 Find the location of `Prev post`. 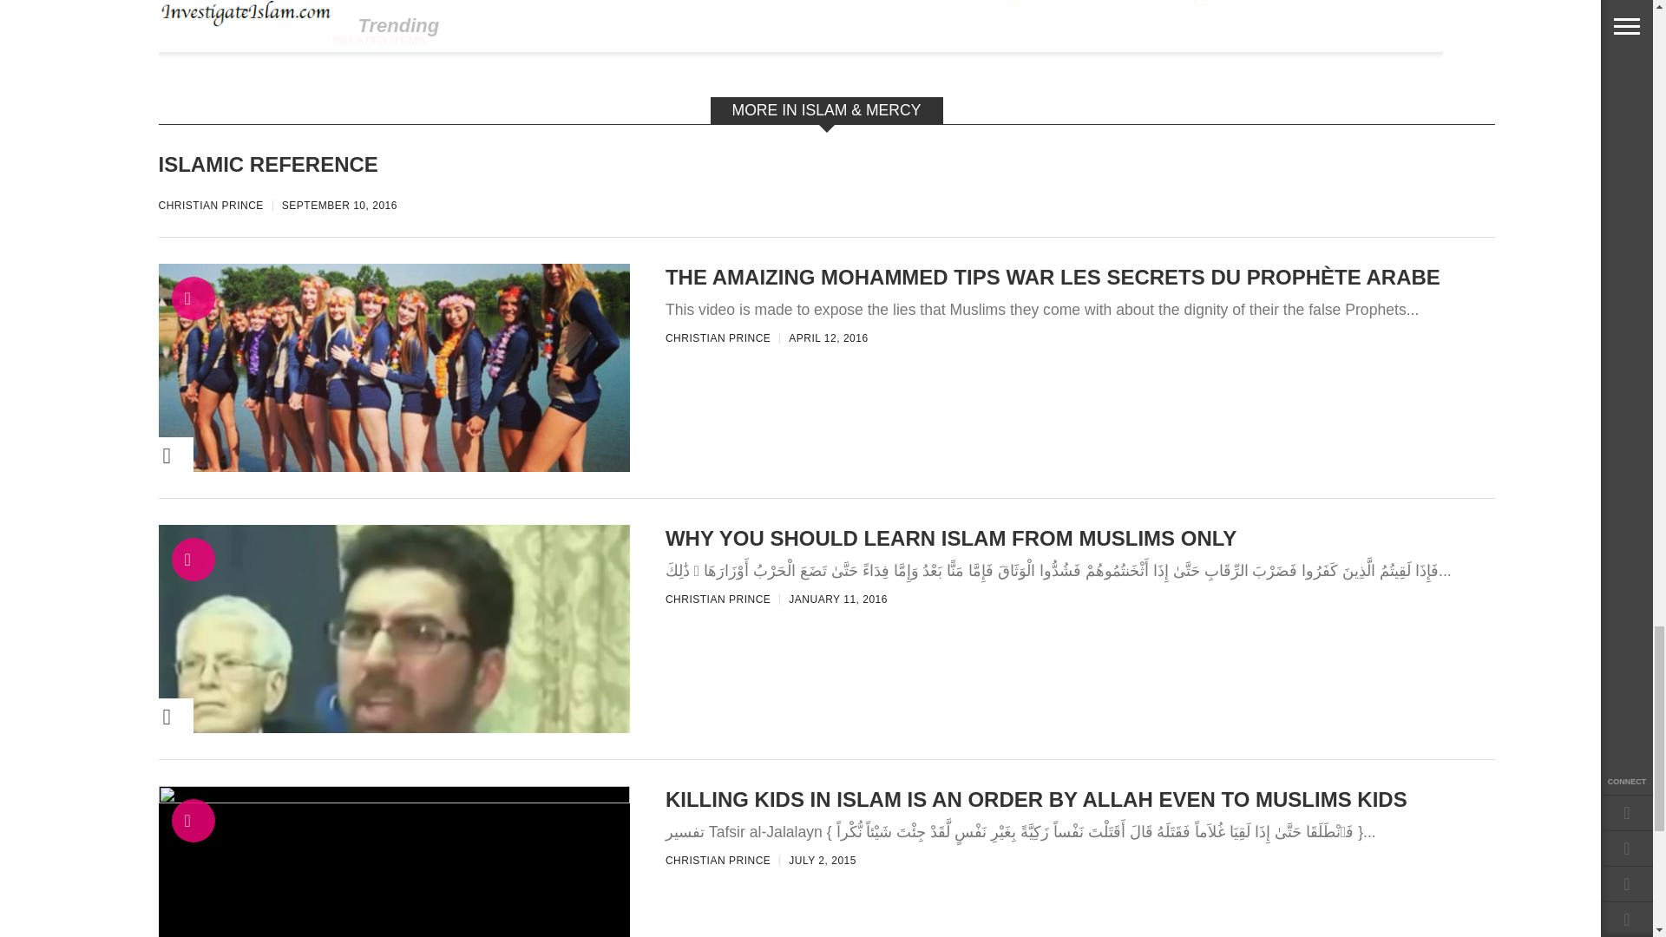

Prev post is located at coordinates (1053, 6).